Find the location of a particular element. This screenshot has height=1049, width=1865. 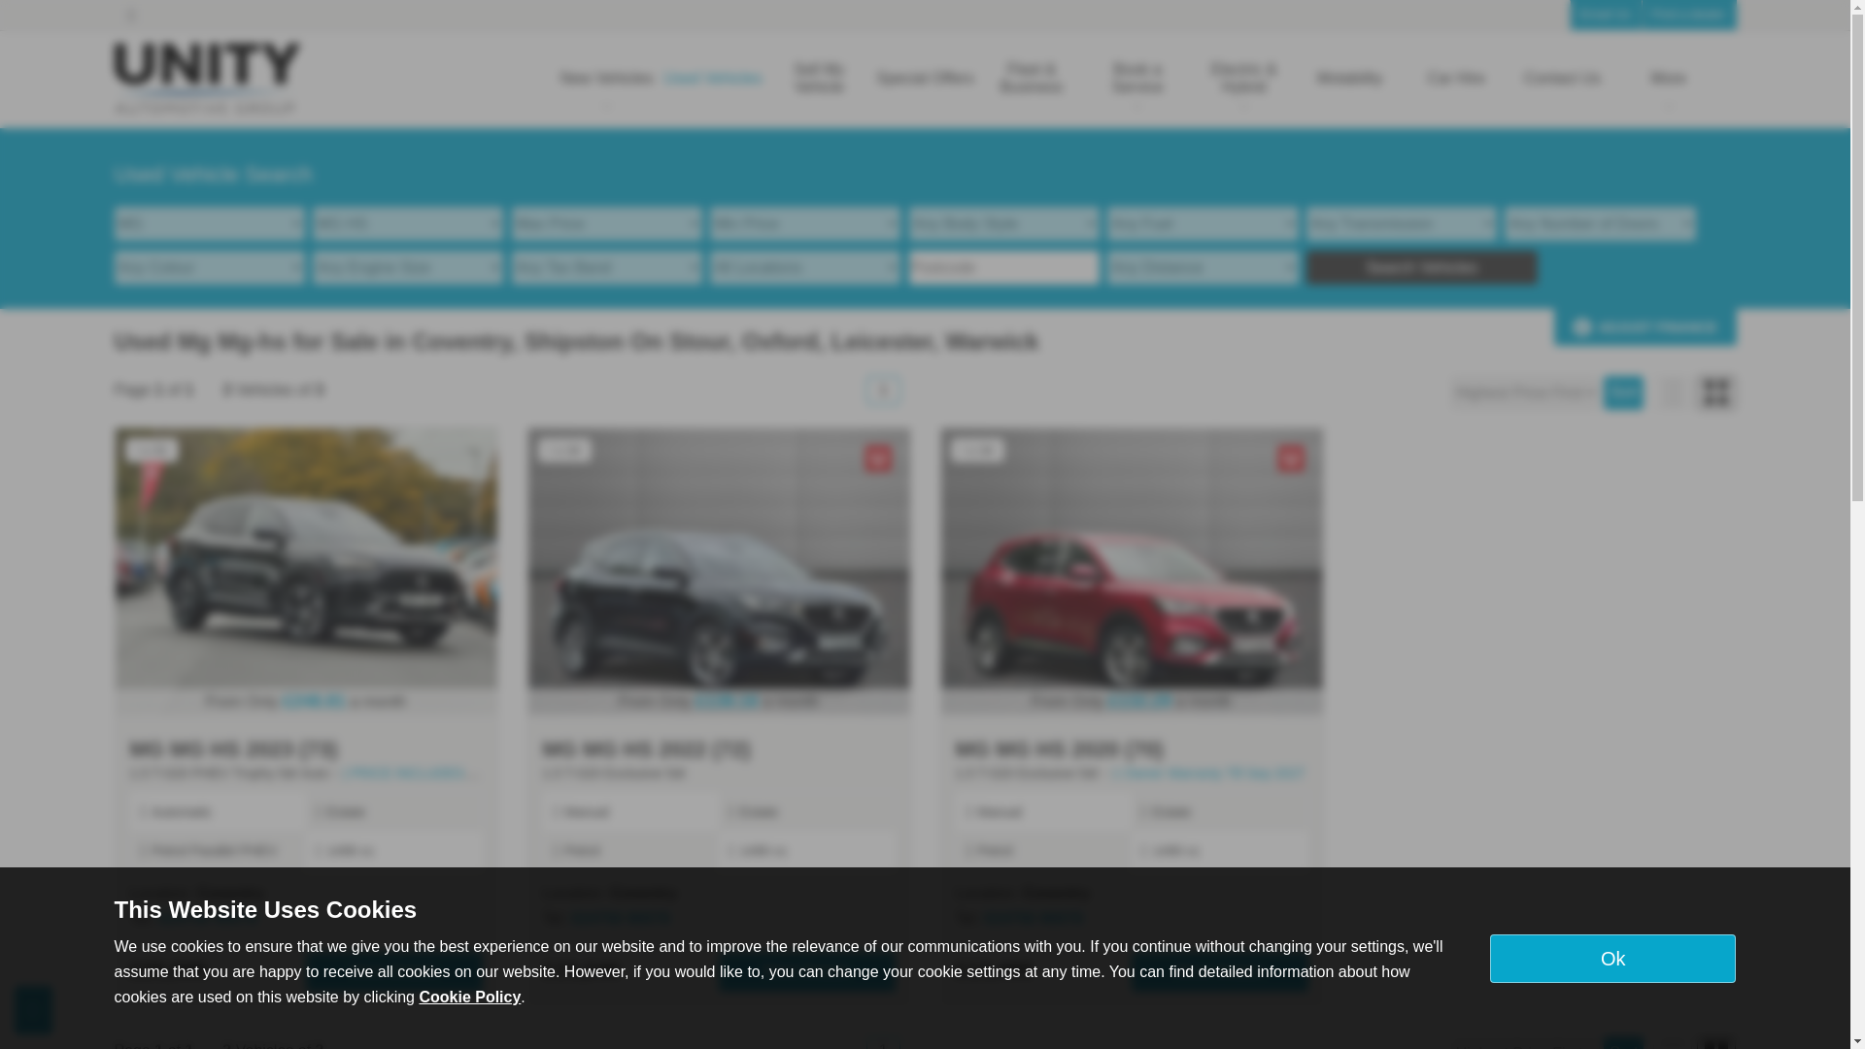

Motability is located at coordinates (1348, 78).